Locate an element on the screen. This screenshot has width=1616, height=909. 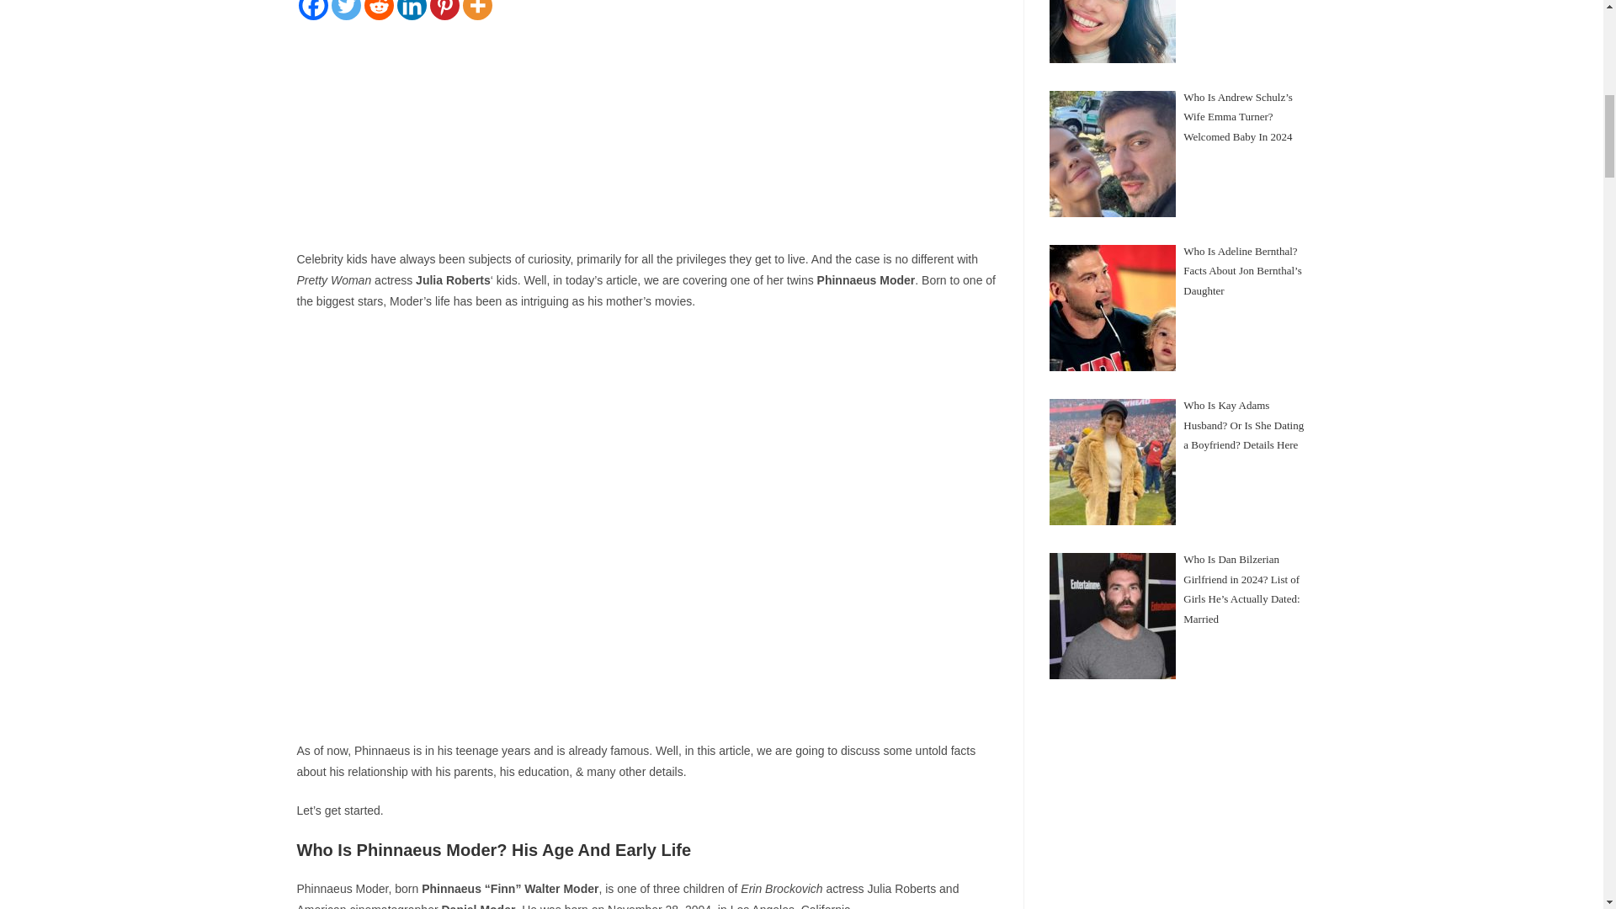
Pinterest is located at coordinates (444, 10).